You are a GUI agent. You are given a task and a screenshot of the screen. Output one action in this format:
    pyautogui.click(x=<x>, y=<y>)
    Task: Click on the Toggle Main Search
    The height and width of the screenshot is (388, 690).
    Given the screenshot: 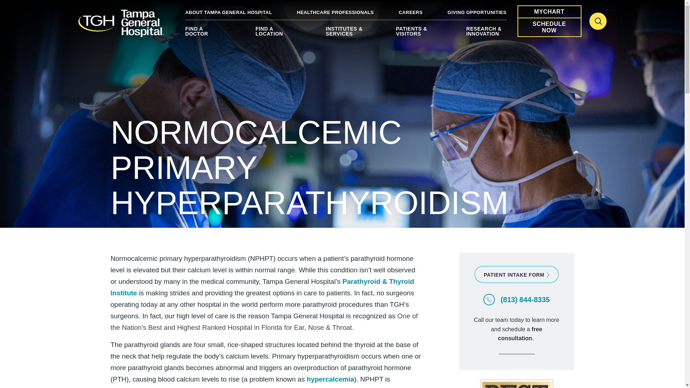 What is the action you would take?
    pyautogui.click(x=598, y=21)
    